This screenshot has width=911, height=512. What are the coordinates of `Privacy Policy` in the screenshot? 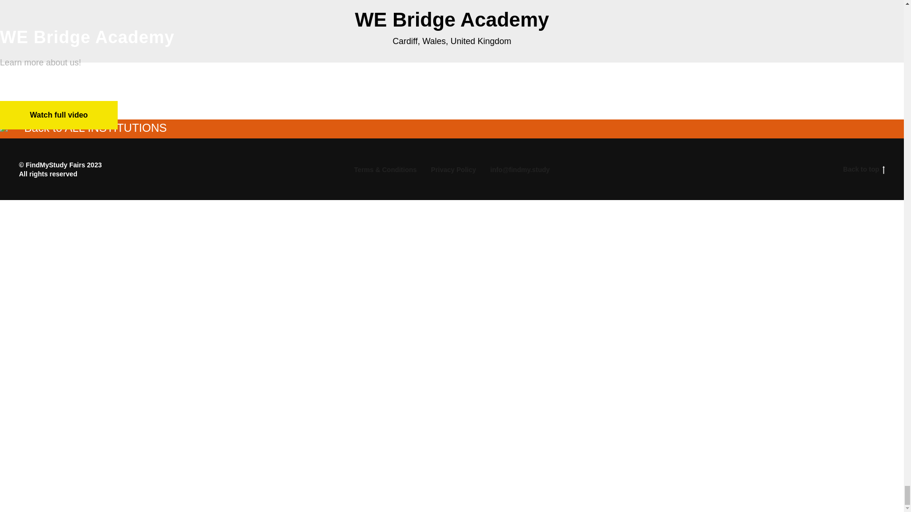 It's located at (453, 170).